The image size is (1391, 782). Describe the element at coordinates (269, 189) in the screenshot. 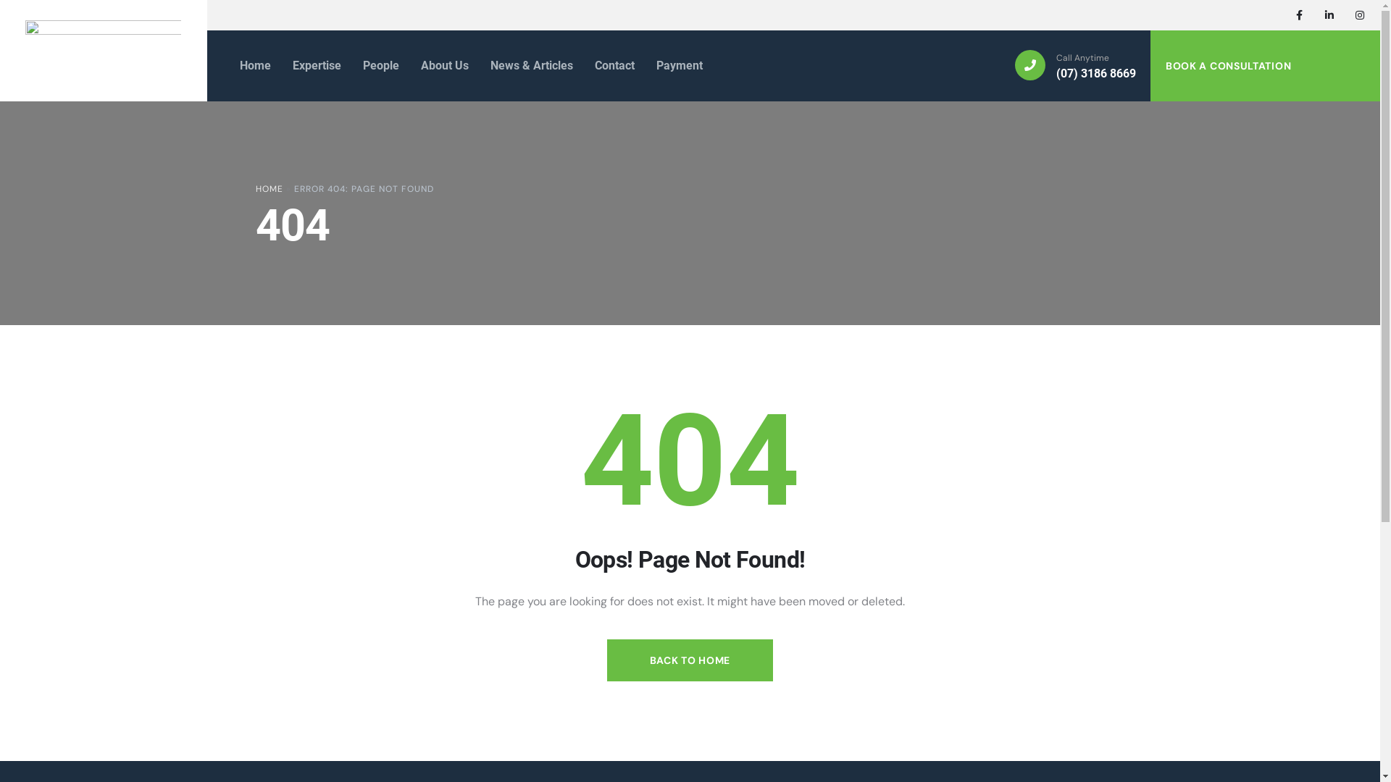

I see `HOME` at that location.